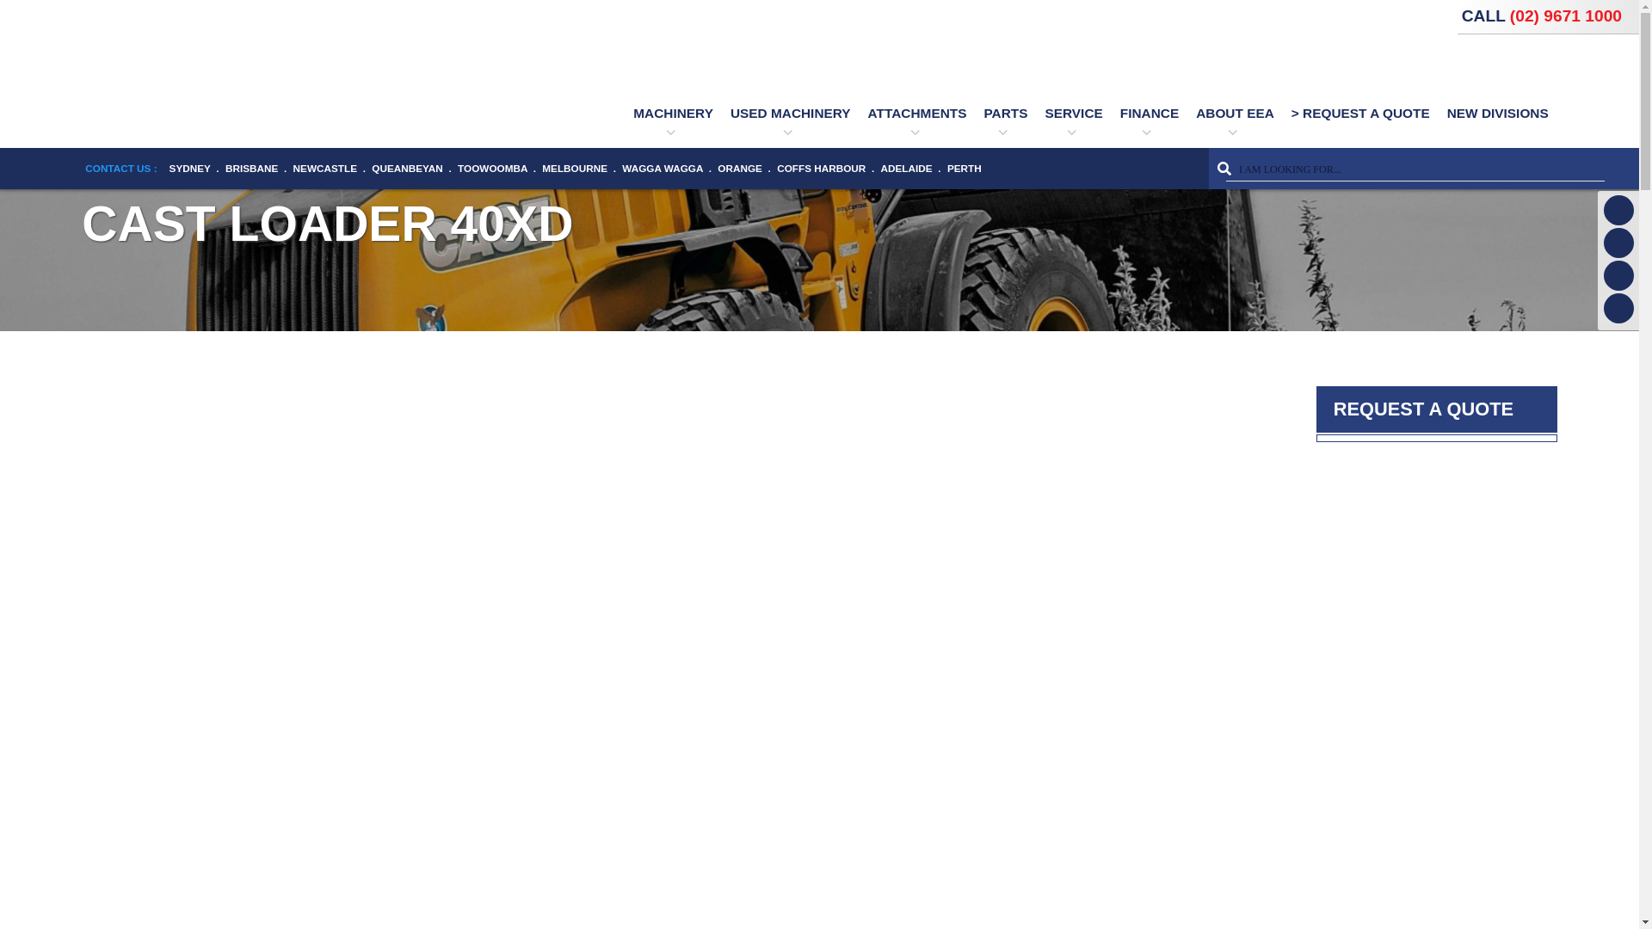 The image size is (1652, 929). I want to click on MACHINERY, so click(673, 113).